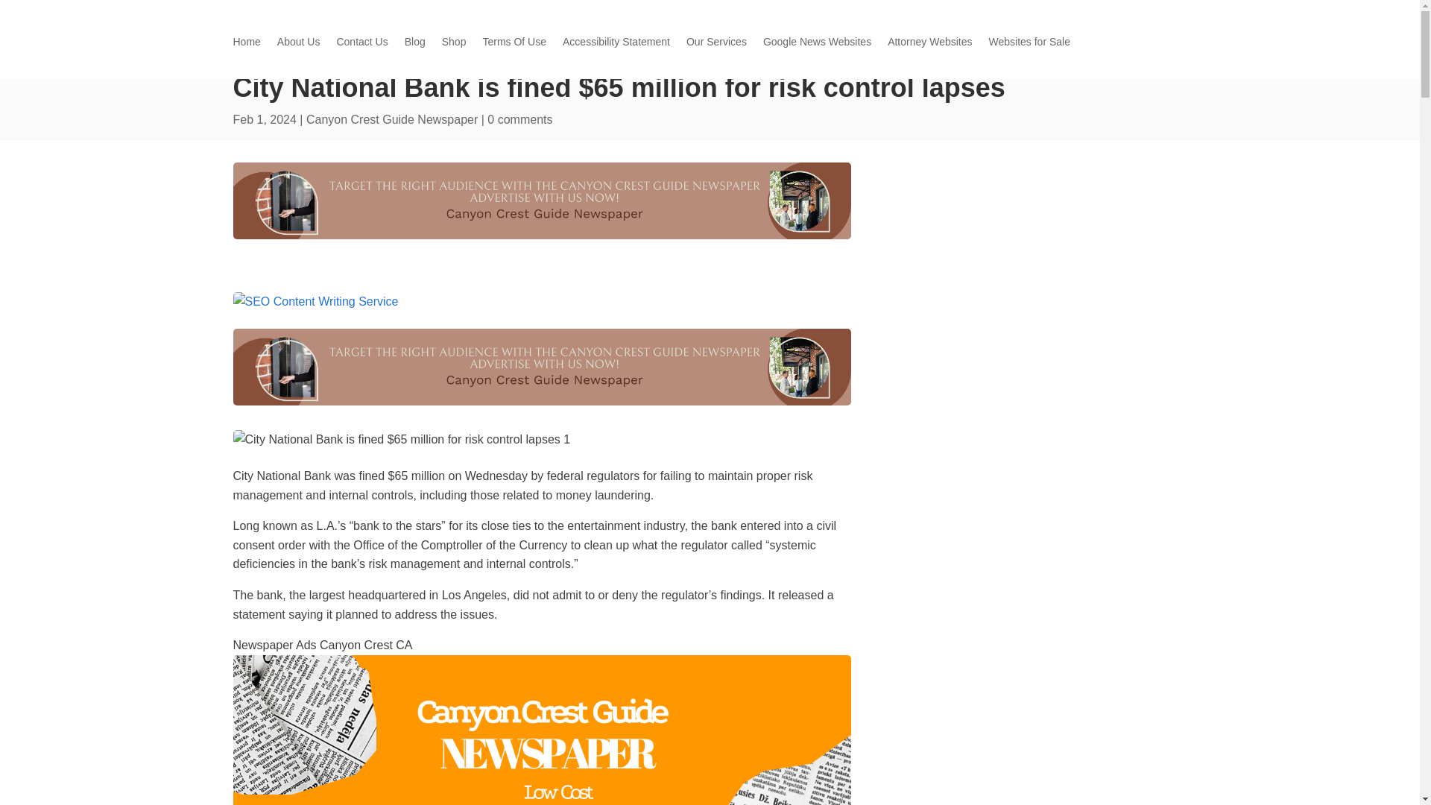  Describe the element at coordinates (1029, 45) in the screenshot. I see `Websites for Sale` at that location.